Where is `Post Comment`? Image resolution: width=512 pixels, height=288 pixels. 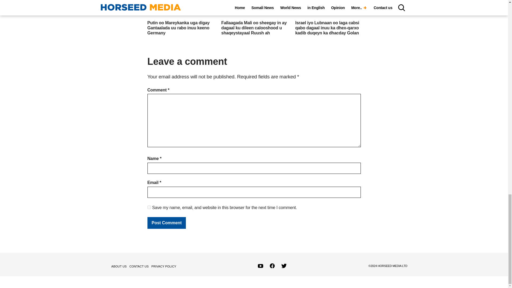 Post Comment is located at coordinates (166, 223).